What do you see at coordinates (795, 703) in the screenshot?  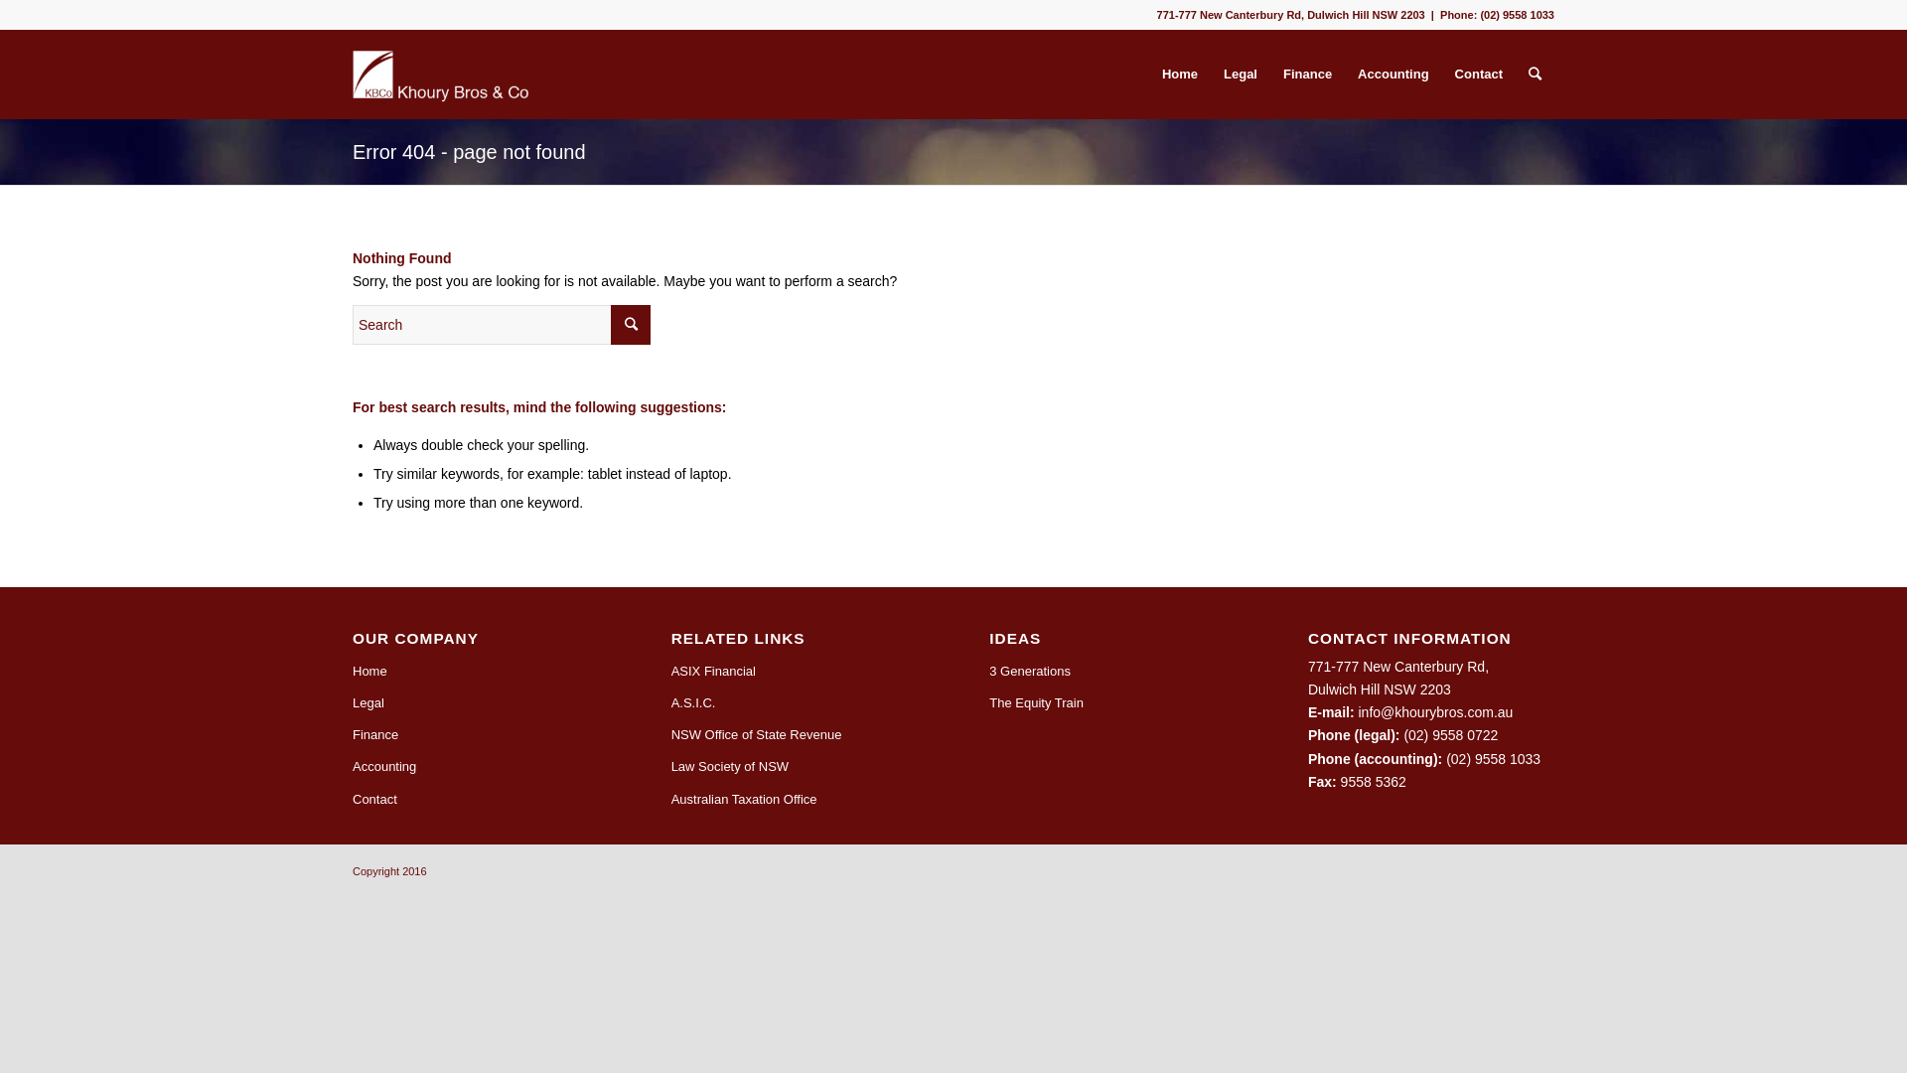 I see `A.S.I.C.` at bounding box center [795, 703].